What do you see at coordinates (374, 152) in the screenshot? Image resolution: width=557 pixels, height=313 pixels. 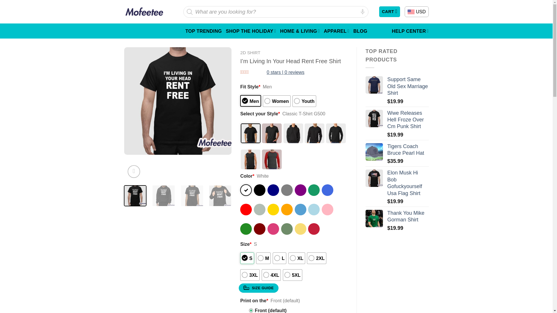 I see `Tigers Coach Bruce Pearl Hat` at bounding box center [374, 152].